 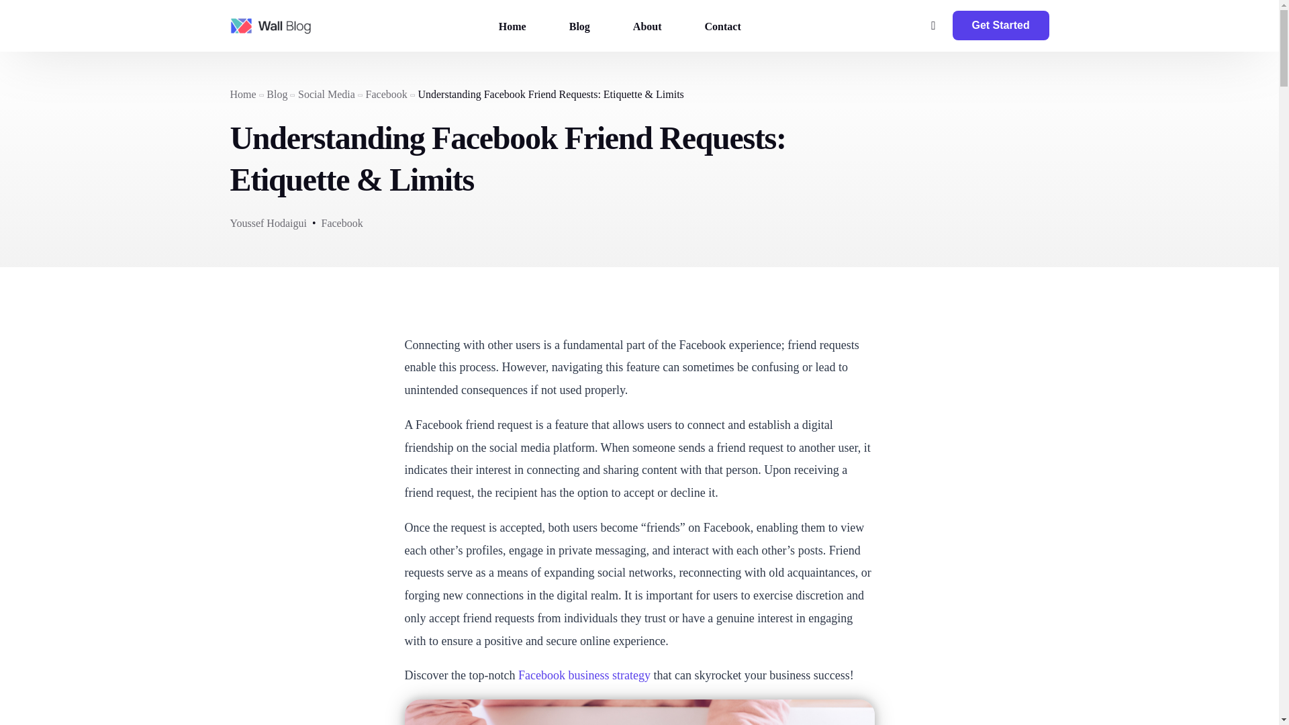 What do you see at coordinates (512, 26) in the screenshot?
I see `Home` at bounding box center [512, 26].